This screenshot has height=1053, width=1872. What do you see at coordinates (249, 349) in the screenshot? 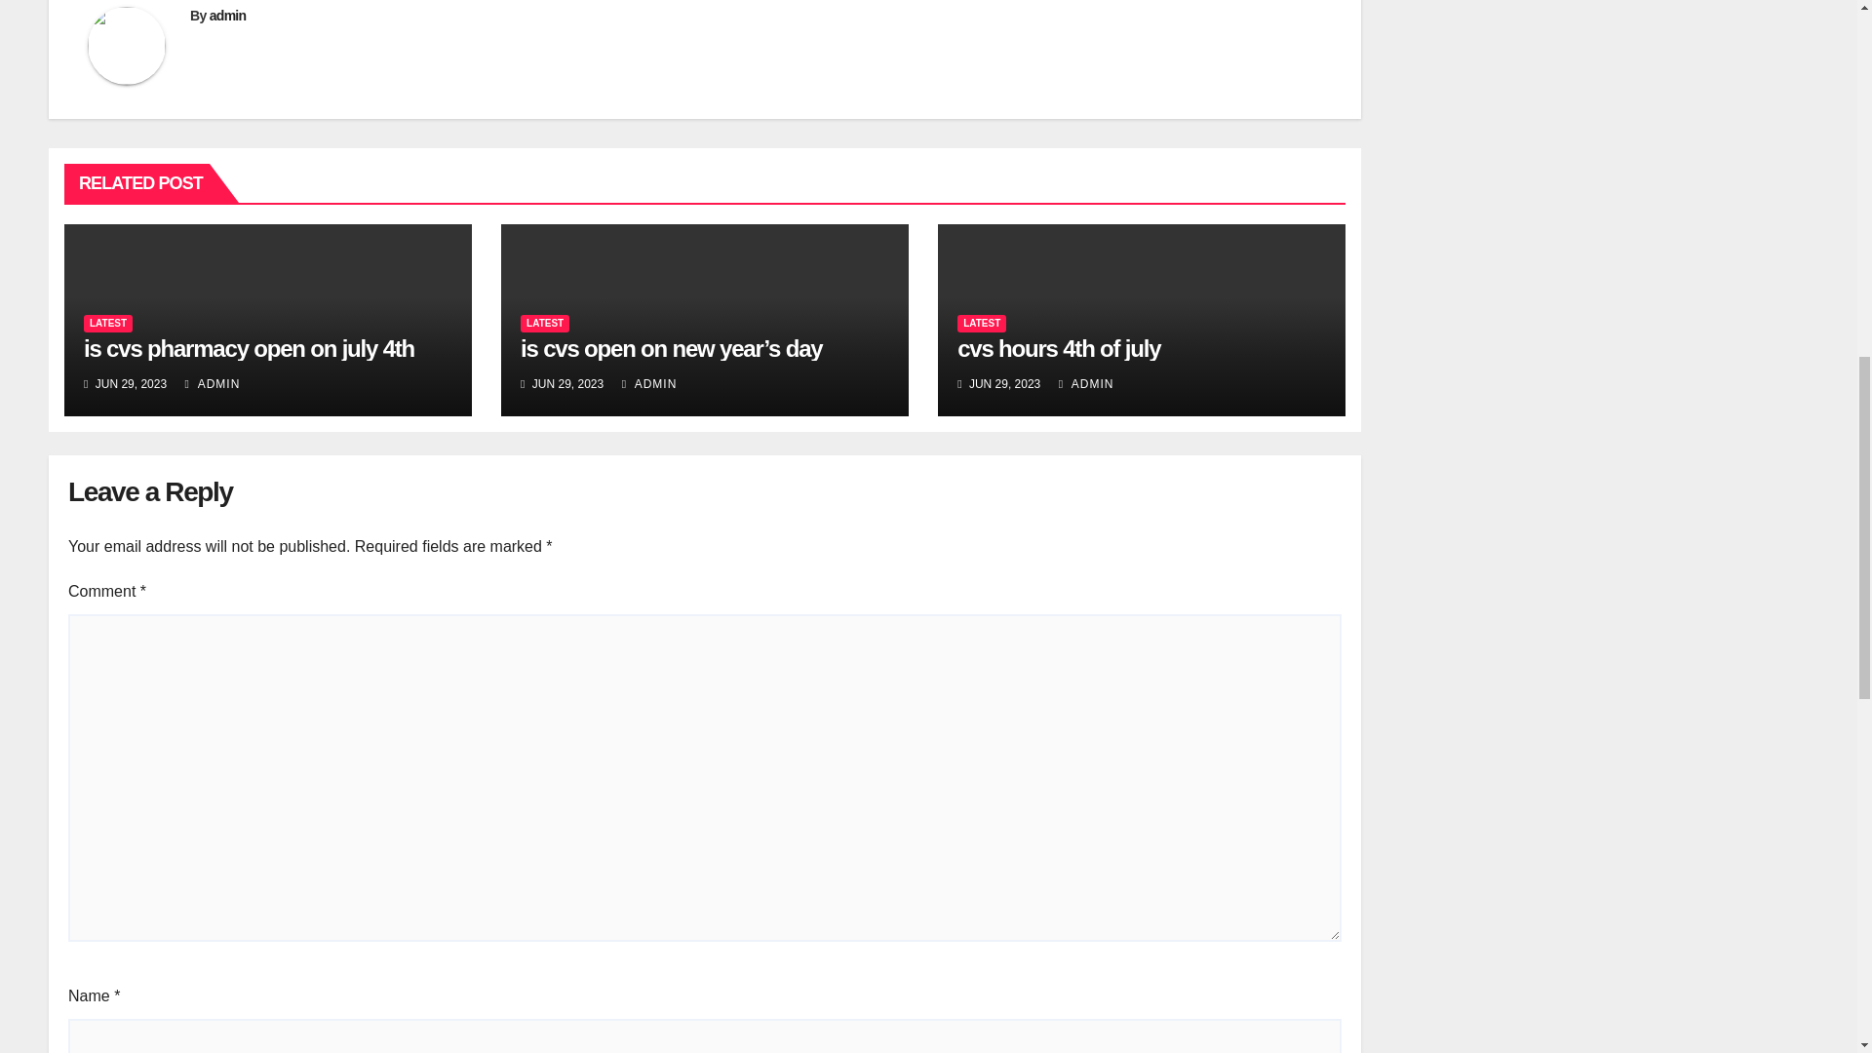
I see `is cvs pharmacy open on july 4th` at bounding box center [249, 349].